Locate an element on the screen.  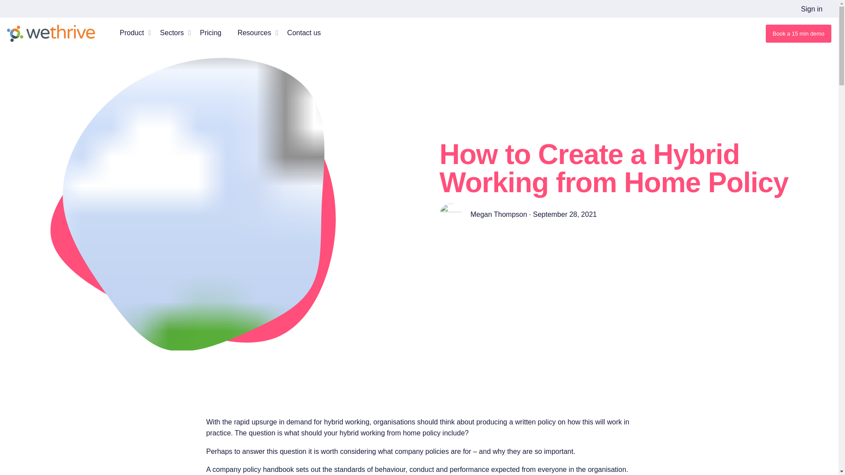
Sectors is located at coordinates (172, 33).